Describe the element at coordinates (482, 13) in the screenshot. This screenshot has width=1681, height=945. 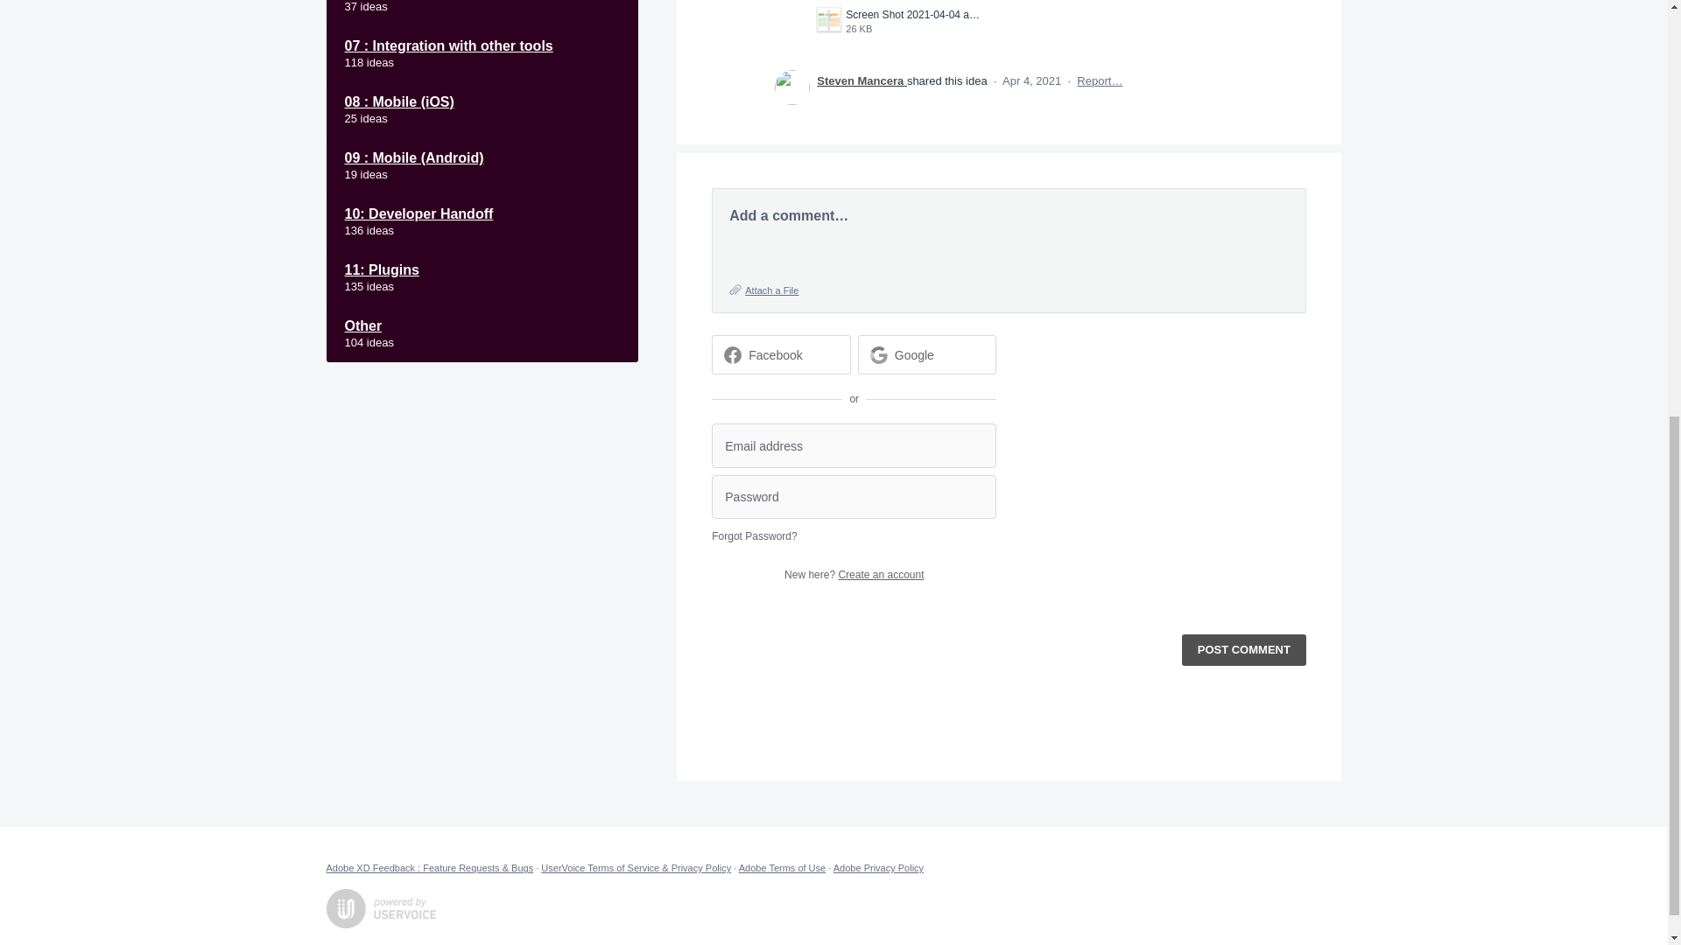
I see `06 : Extensibility` at that location.